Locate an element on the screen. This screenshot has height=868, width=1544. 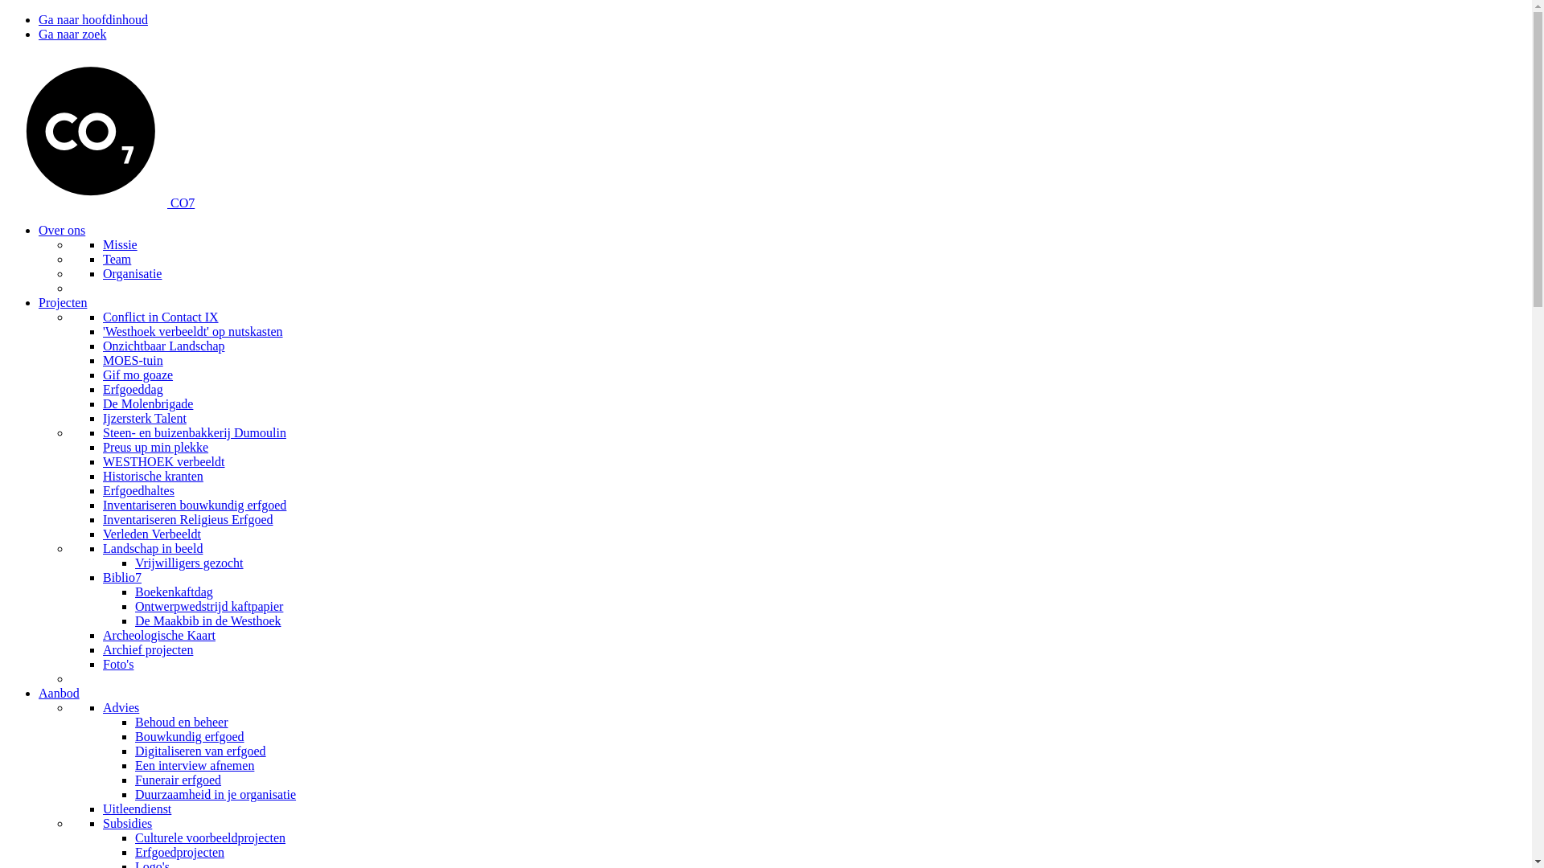
Ga naar de startpagina is located at coordinates (88, 203).